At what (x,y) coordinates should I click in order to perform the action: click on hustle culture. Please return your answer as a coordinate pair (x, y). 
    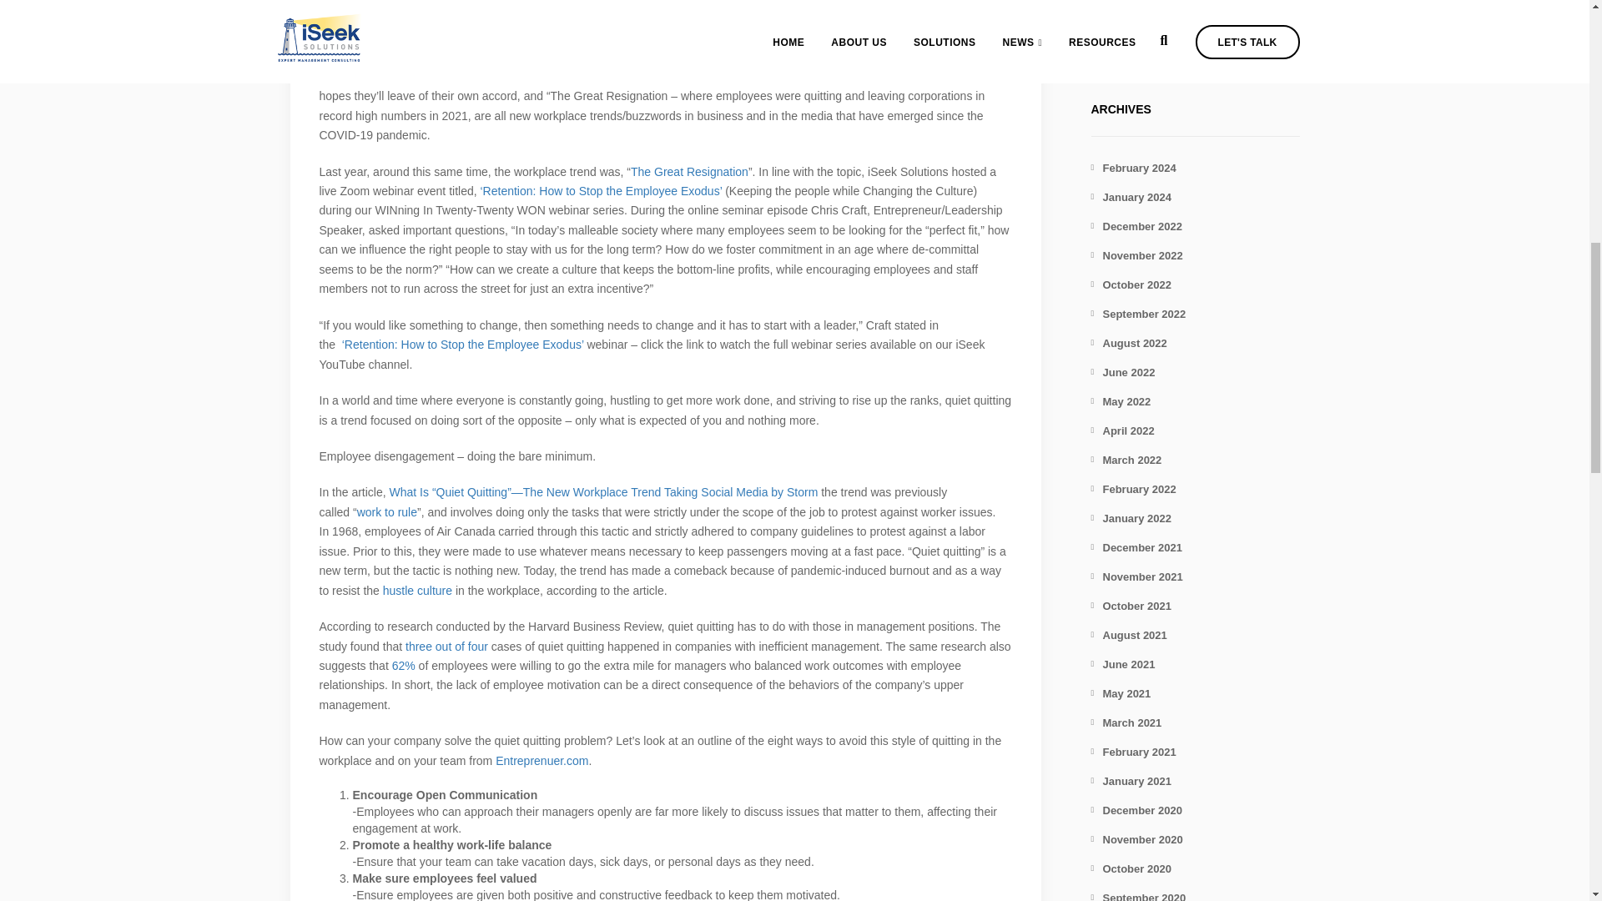
    Looking at the image, I should click on (417, 591).